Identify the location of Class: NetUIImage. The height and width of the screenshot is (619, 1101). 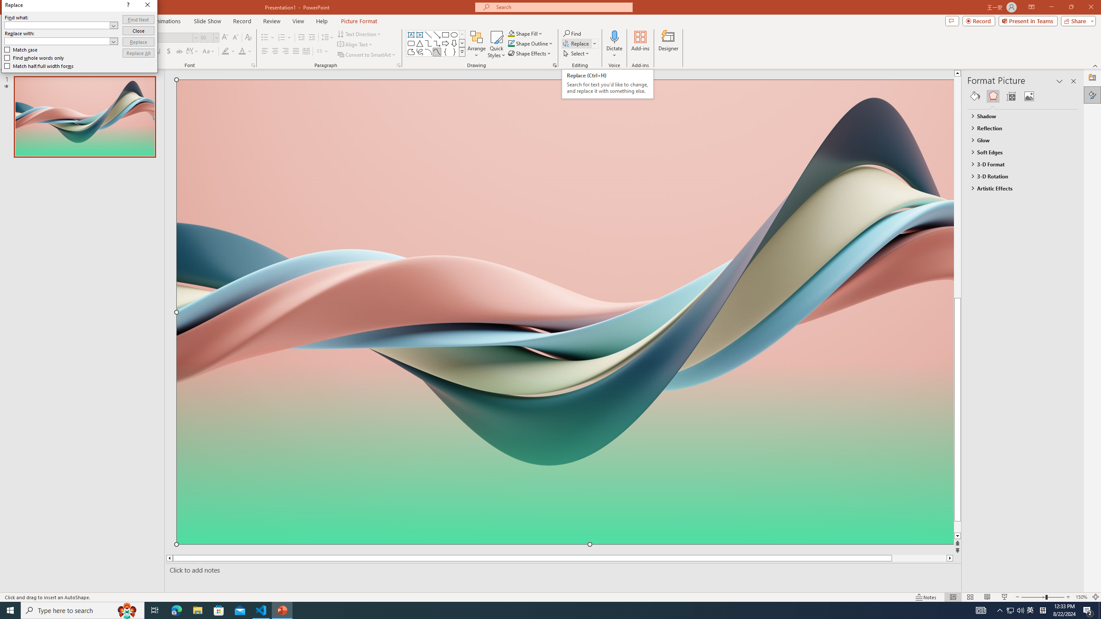
(462, 52).